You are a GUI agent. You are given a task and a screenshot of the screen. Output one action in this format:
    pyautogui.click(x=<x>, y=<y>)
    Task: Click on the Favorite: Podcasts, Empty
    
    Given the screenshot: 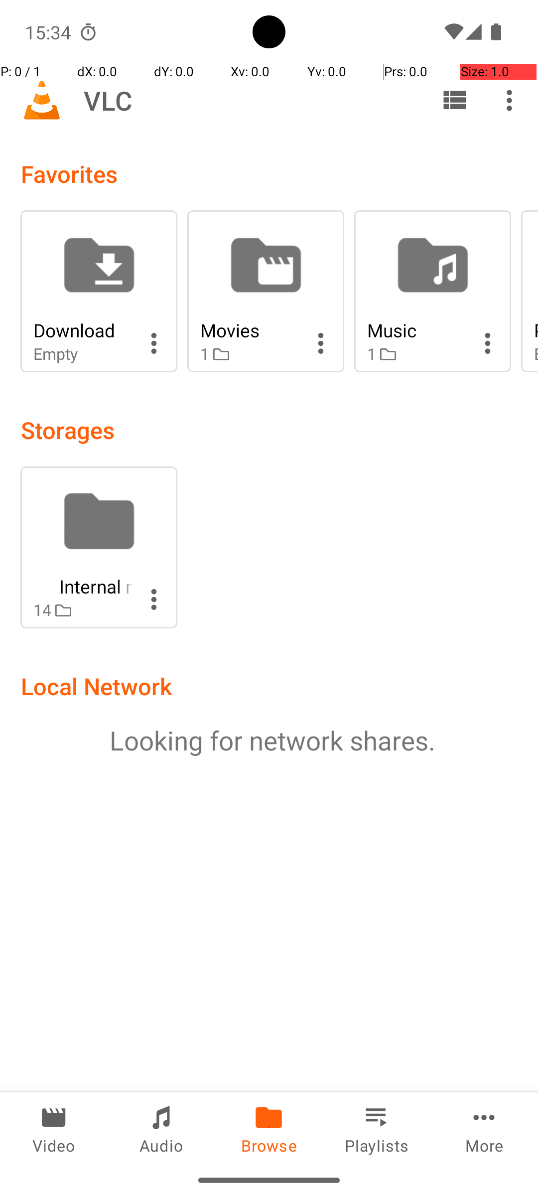 What is the action you would take?
    pyautogui.click(x=530, y=291)
    